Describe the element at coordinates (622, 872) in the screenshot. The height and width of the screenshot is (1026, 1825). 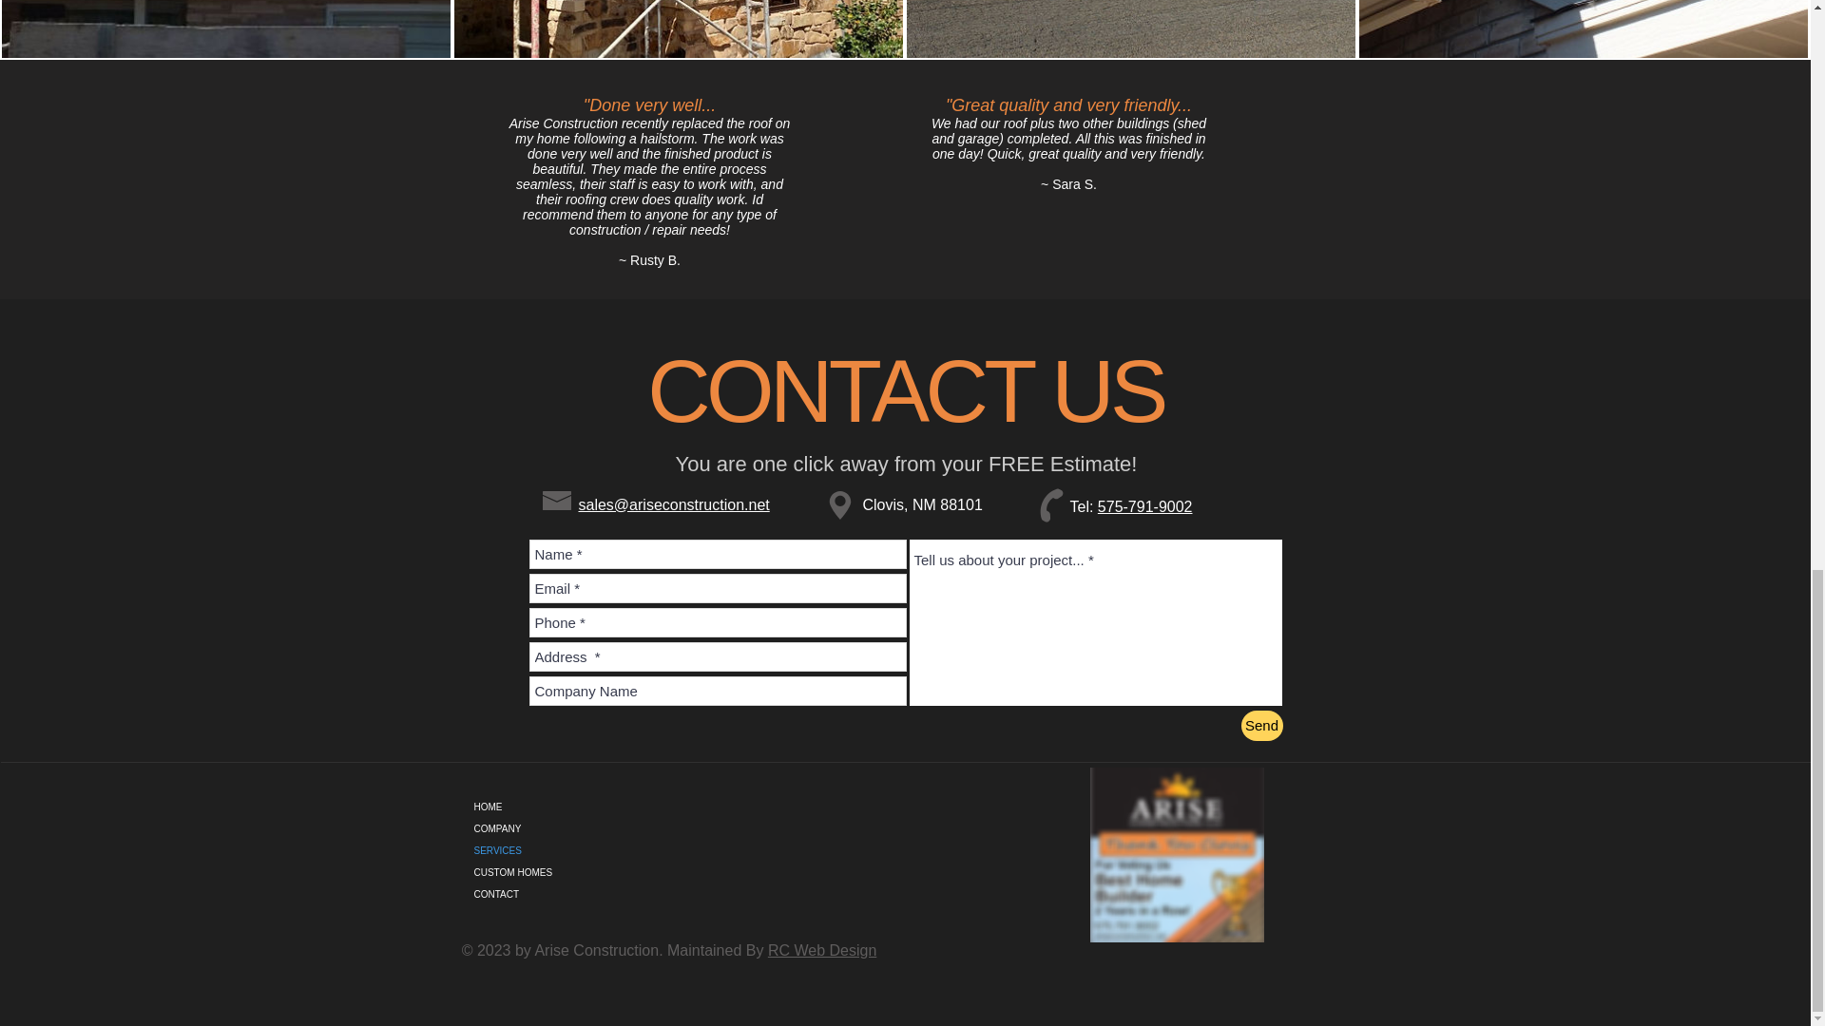
I see `CUSTOM HOMES` at that location.